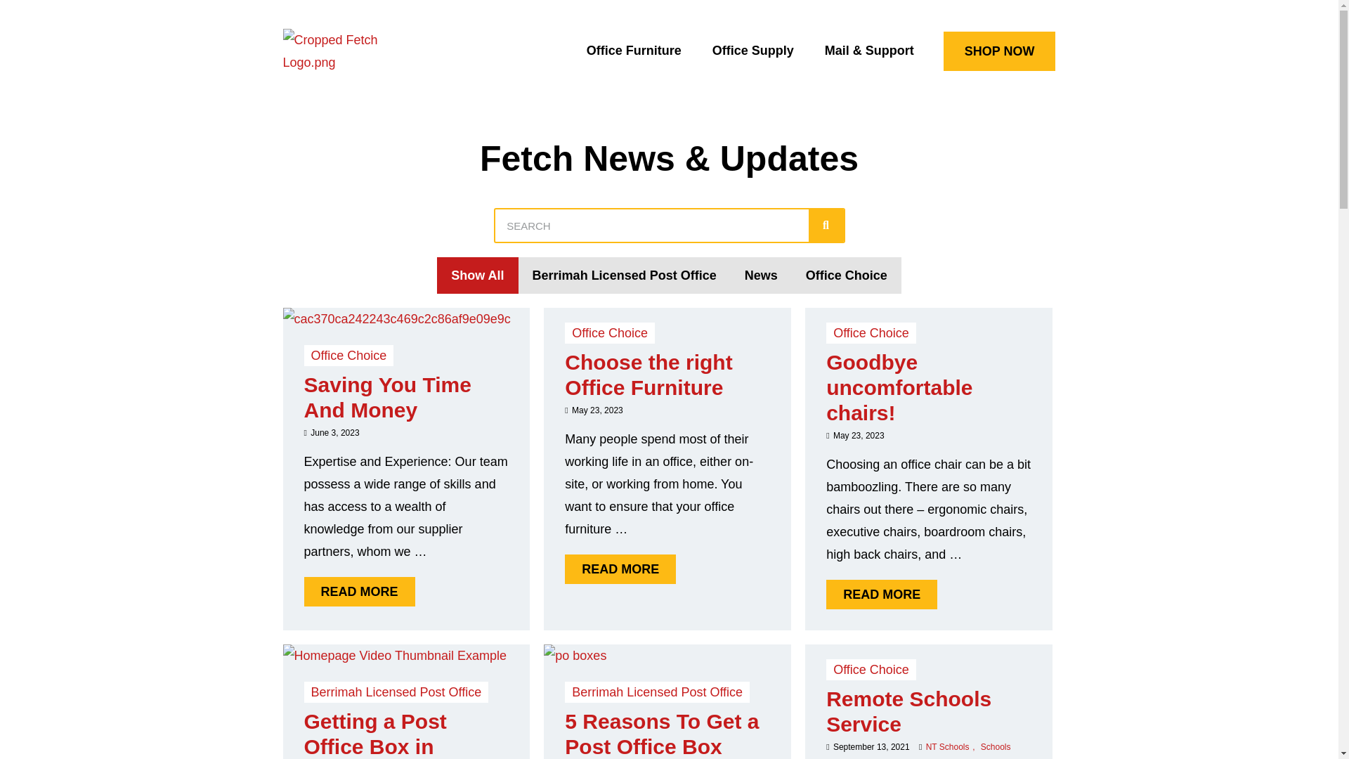  What do you see at coordinates (396, 319) in the screenshot?
I see `Saving You Time And Money` at bounding box center [396, 319].